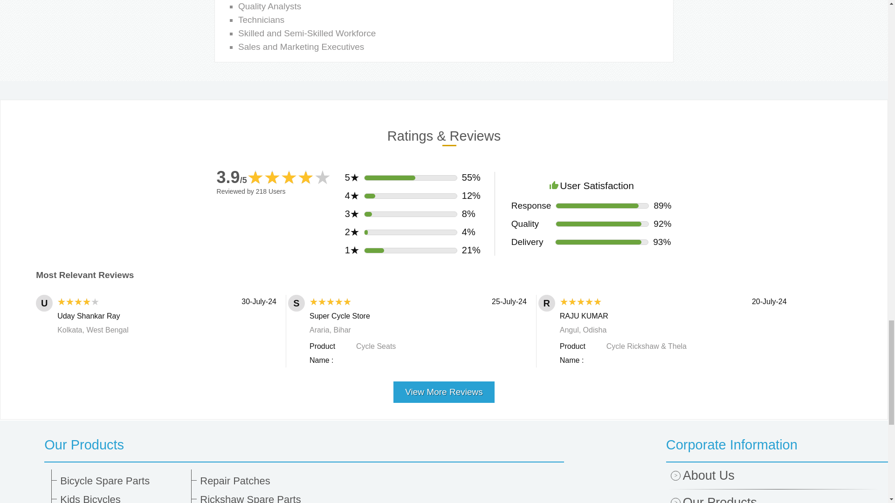 This screenshot has width=895, height=503. What do you see at coordinates (304, 444) in the screenshot?
I see `Our Products` at bounding box center [304, 444].